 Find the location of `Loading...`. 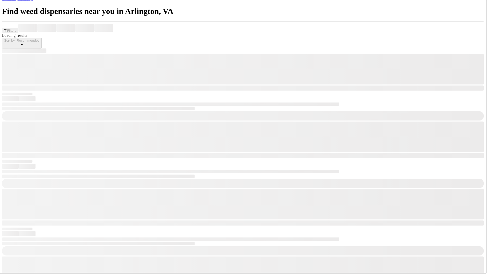

Loading... is located at coordinates (85, 28).